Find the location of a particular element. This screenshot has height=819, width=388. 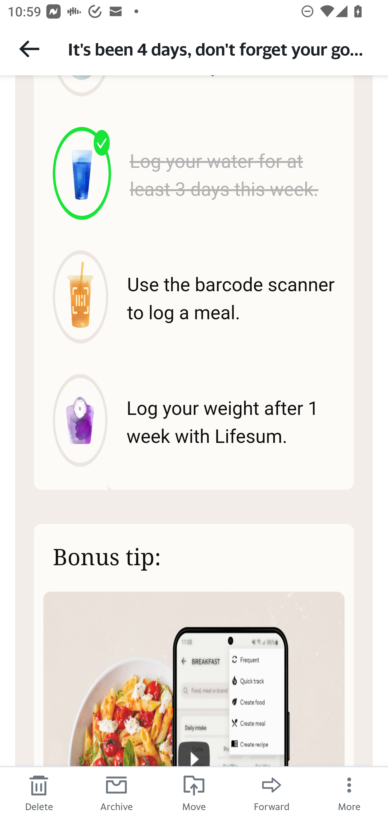

Back is located at coordinates (29, 48).